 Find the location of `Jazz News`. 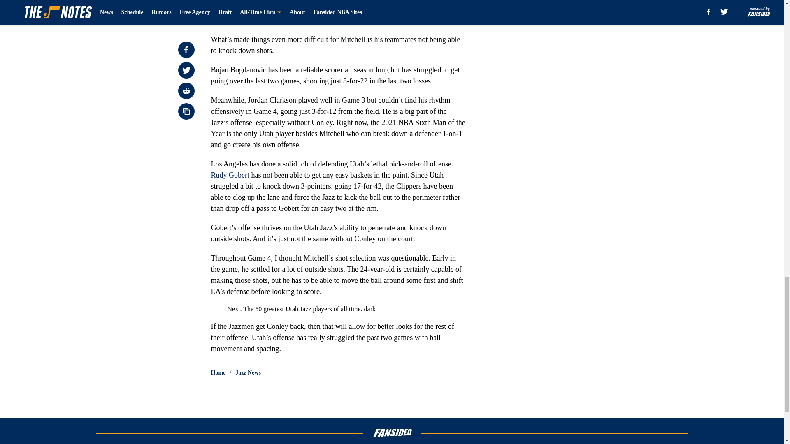

Jazz News is located at coordinates (248, 372).